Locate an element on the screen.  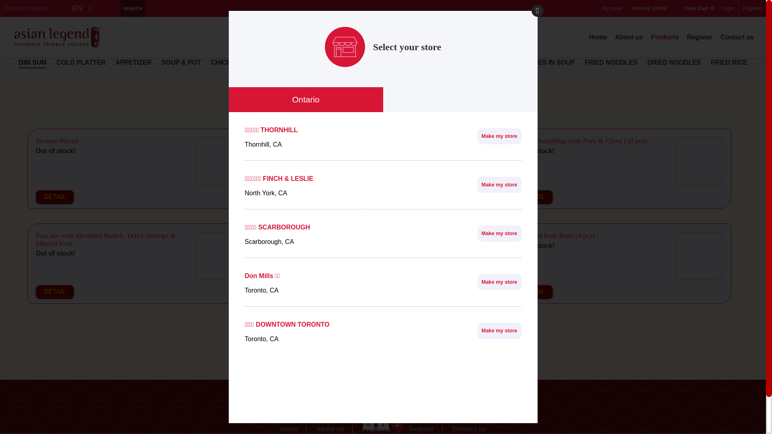
Sesame Biscuit is located at coordinates (220, 161).